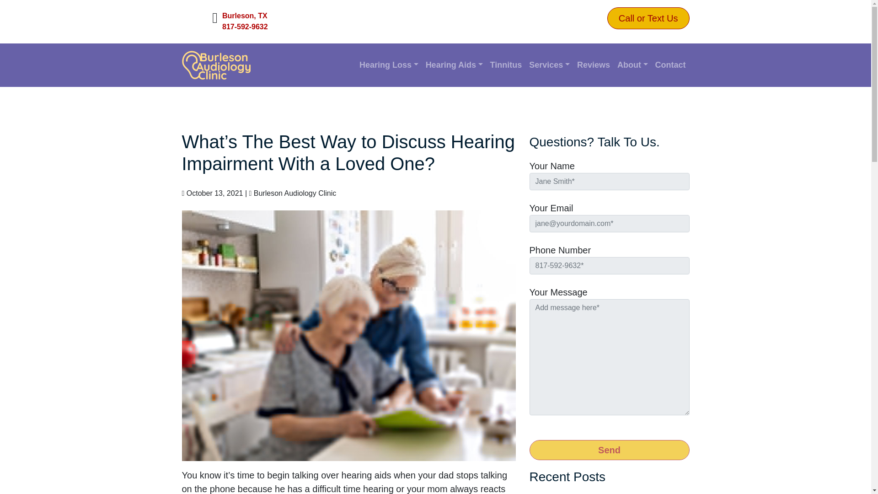 This screenshot has height=494, width=878. I want to click on Tinnitus, so click(506, 65).